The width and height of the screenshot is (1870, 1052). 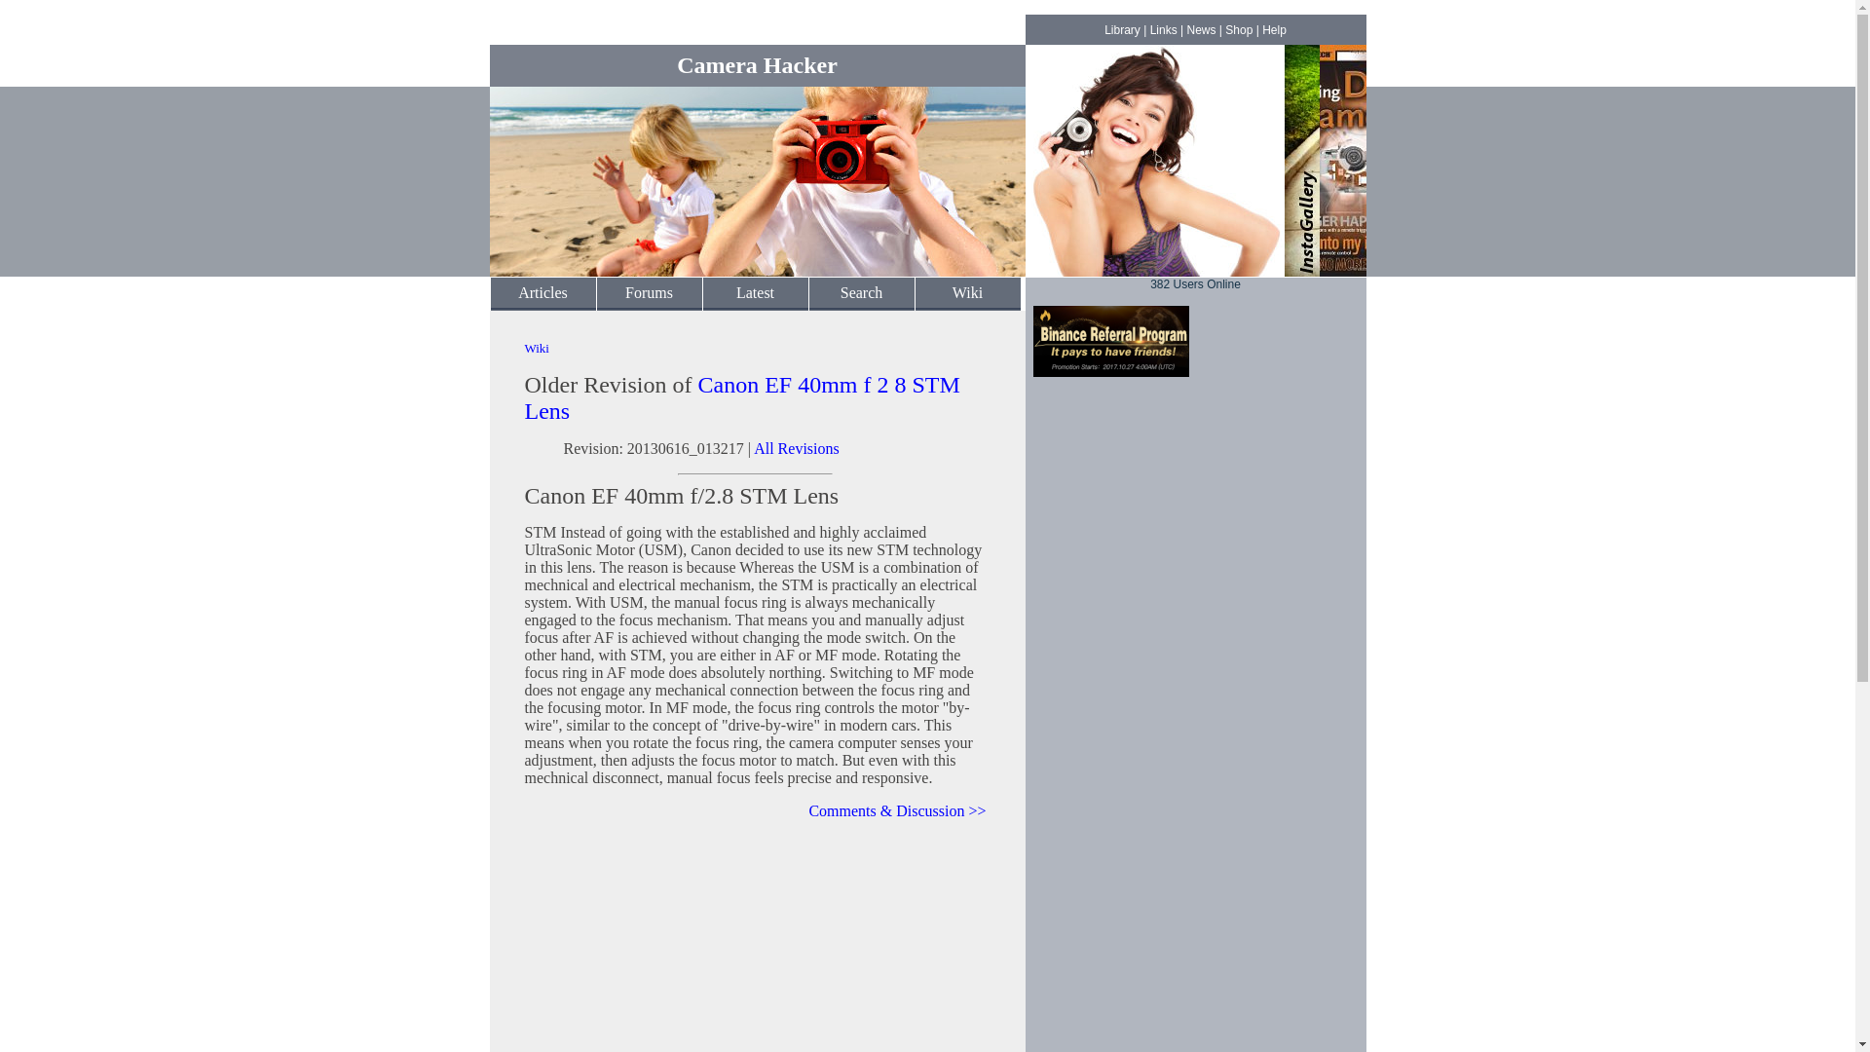 What do you see at coordinates (536, 348) in the screenshot?
I see `Wiki` at bounding box center [536, 348].